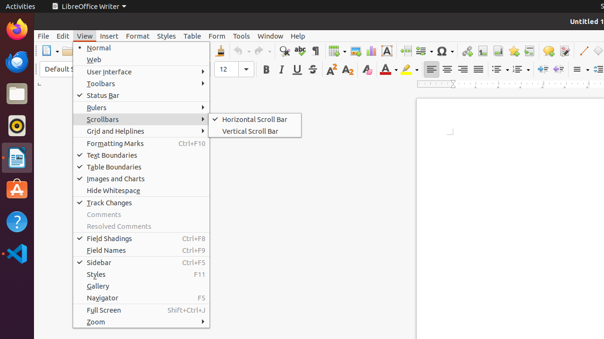 Image resolution: width=604 pixels, height=339 pixels. What do you see at coordinates (406, 51) in the screenshot?
I see `Page Break` at bounding box center [406, 51].